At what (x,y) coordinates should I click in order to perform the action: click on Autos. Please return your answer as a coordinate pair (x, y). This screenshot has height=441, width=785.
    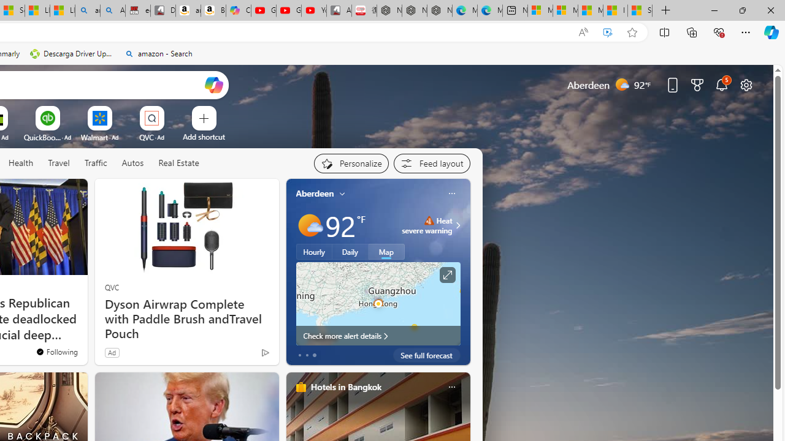
    Looking at the image, I should click on (132, 164).